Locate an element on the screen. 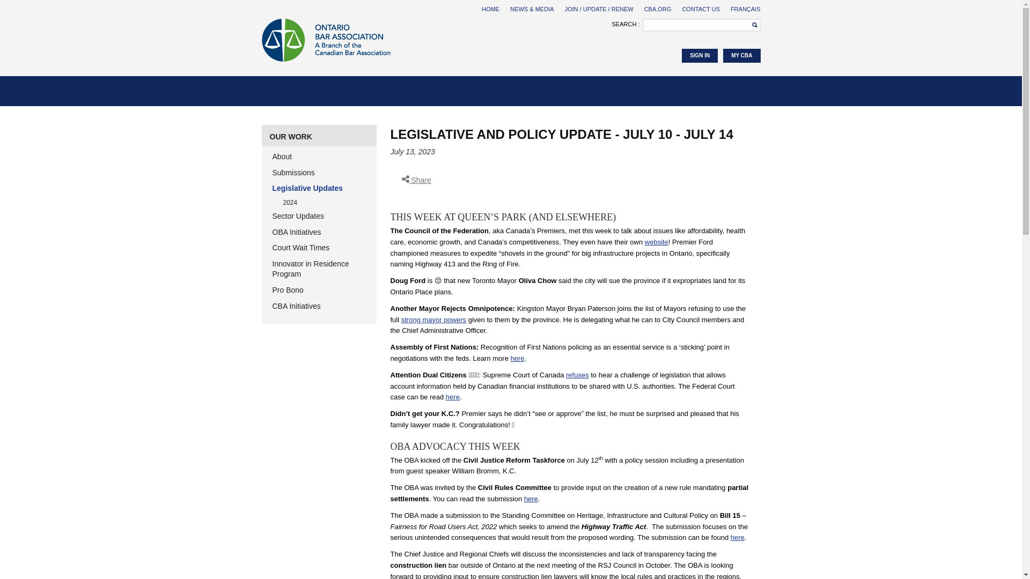 This screenshot has width=1030, height=579. Search is located at coordinates (752, 25).